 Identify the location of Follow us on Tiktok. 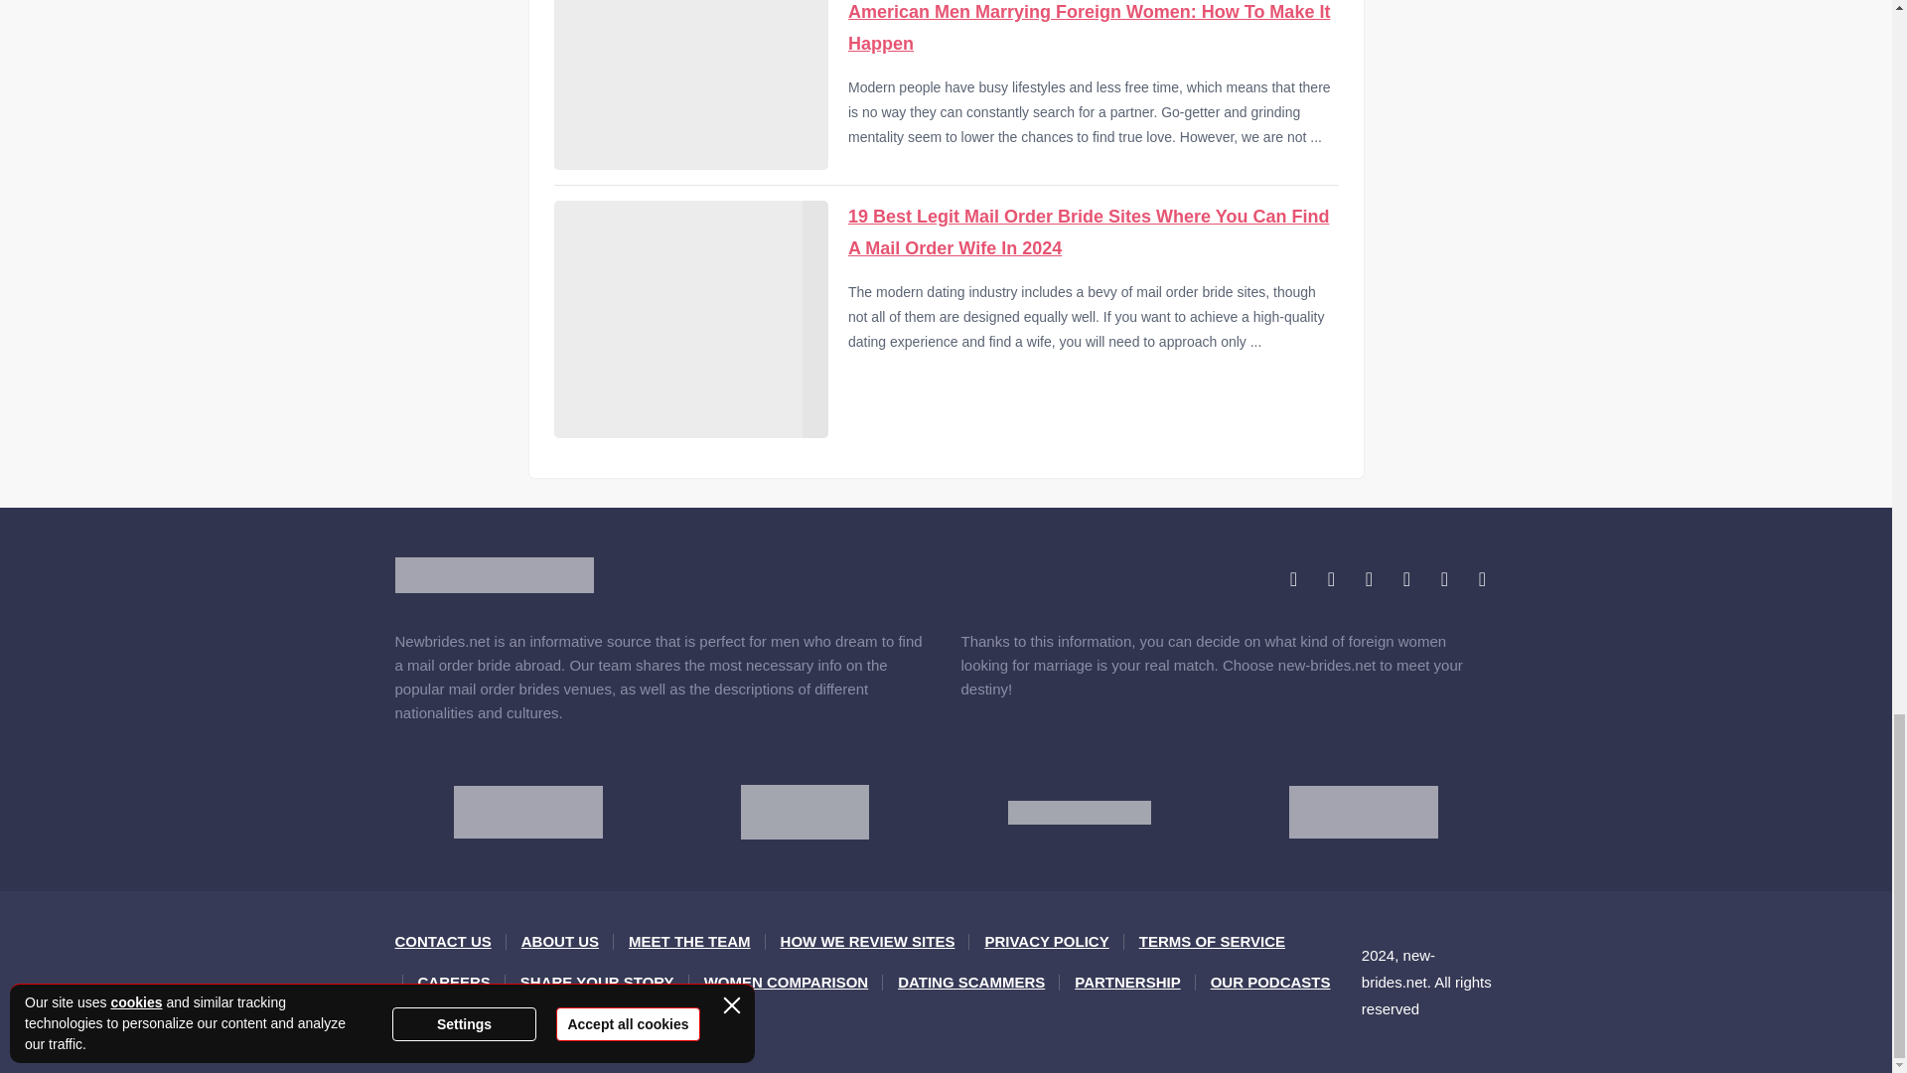
(1482, 579).